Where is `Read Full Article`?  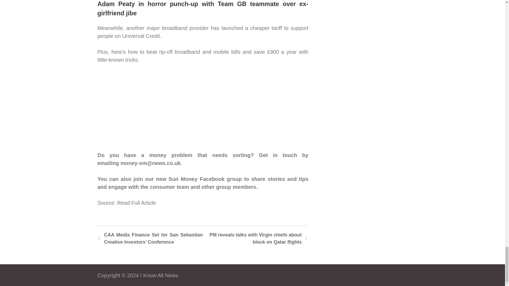
Read Full Article is located at coordinates (136, 203).